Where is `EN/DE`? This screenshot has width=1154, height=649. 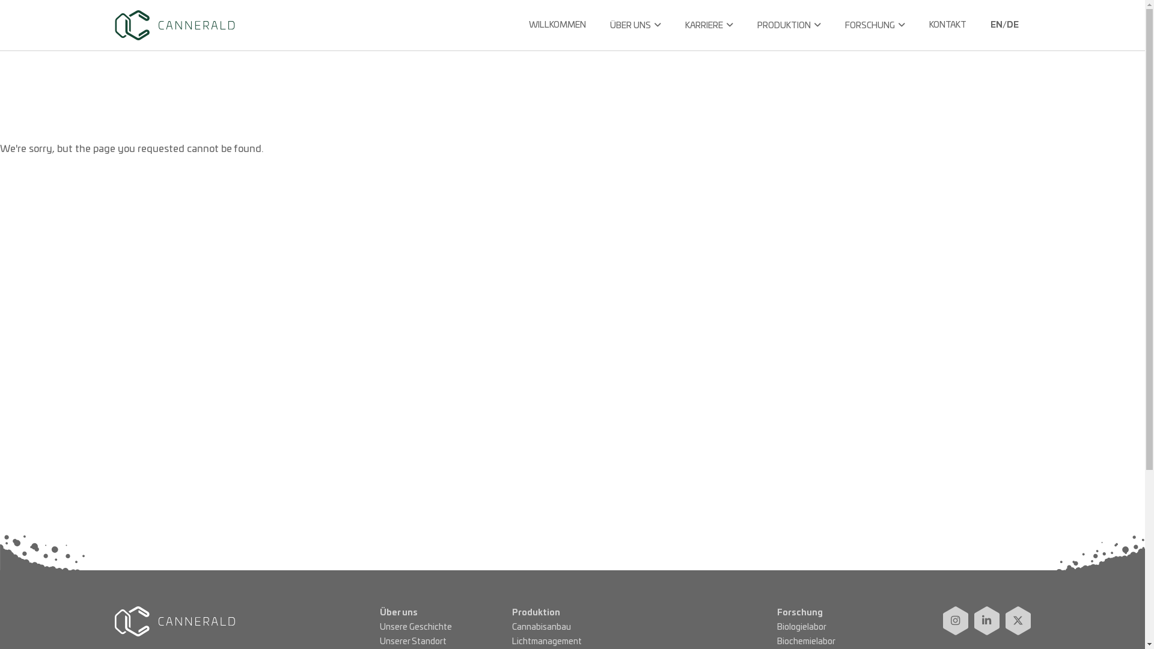 EN/DE is located at coordinates (1005, 35).